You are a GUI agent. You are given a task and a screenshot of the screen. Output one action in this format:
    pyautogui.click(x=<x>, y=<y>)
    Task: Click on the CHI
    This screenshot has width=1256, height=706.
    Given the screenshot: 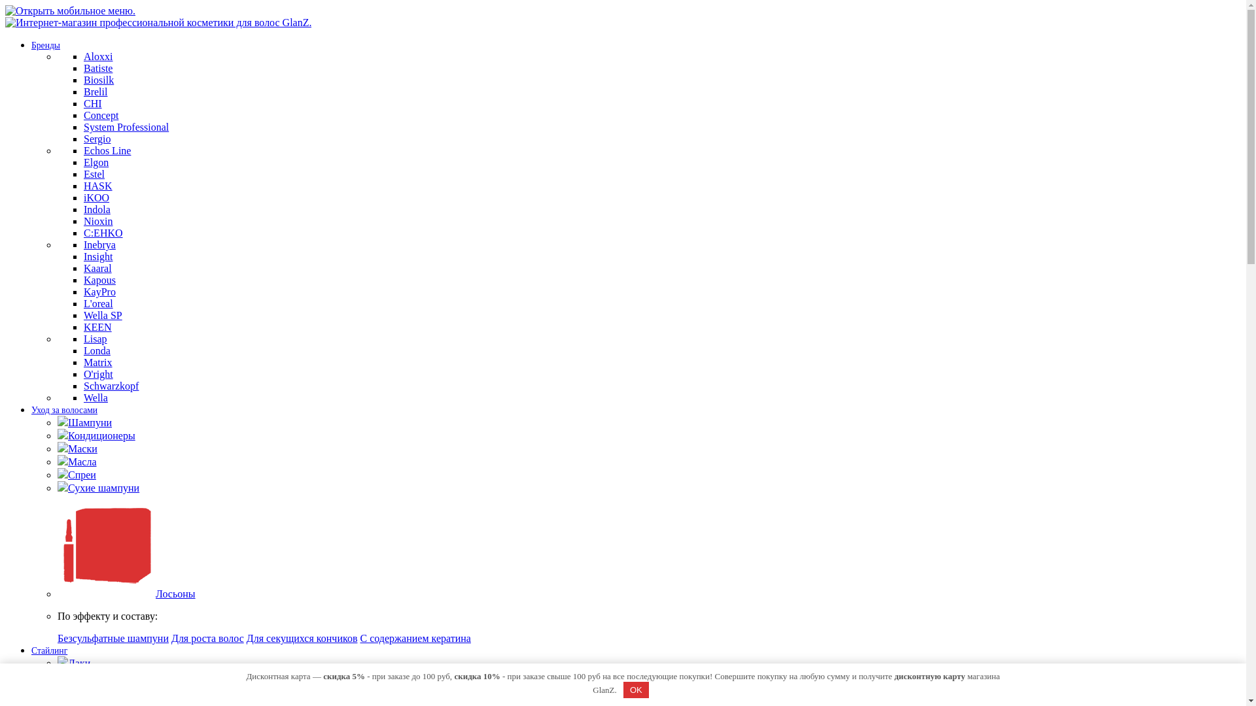 What is the action you would take?
    pyautogui.click(x=93, y=103)
    